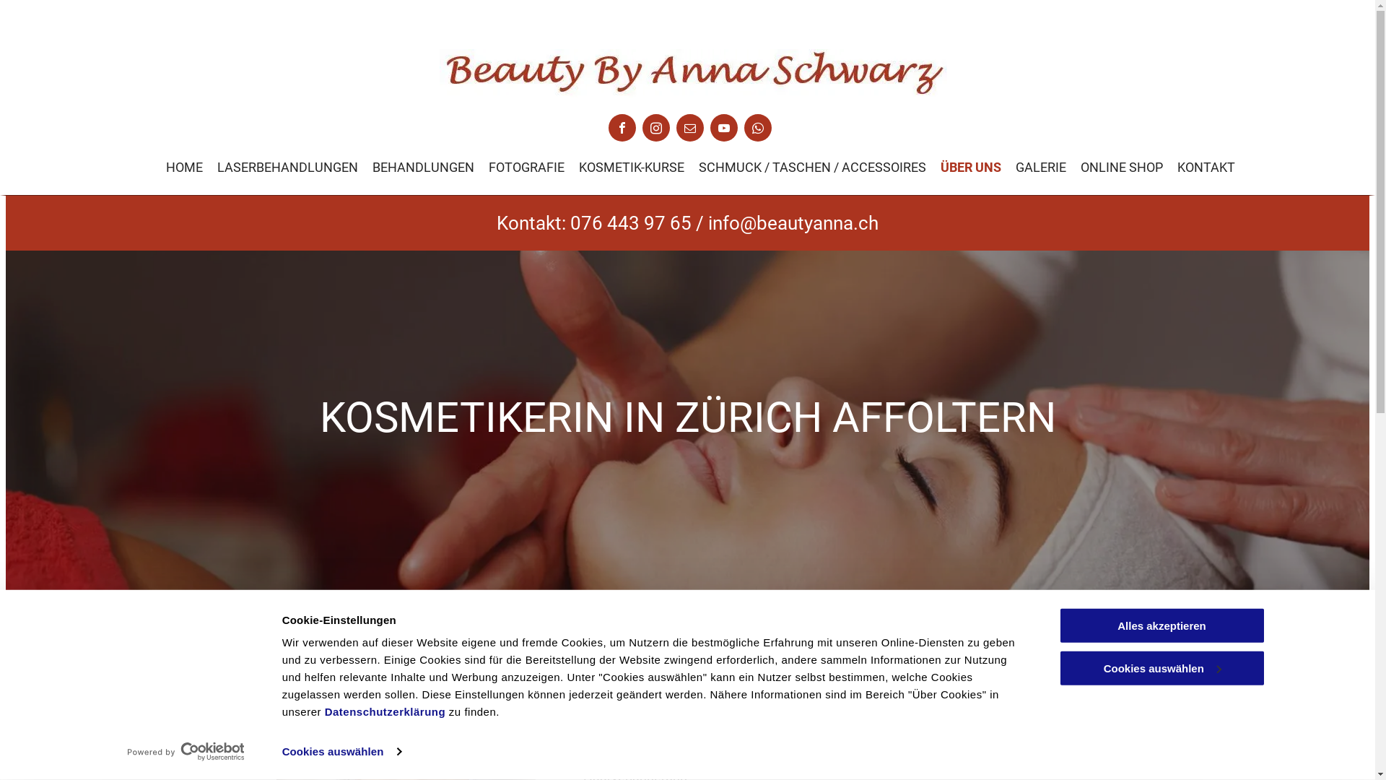 The image size is (1386, 780). I want to click on GALERIE, so click(1040, 168).